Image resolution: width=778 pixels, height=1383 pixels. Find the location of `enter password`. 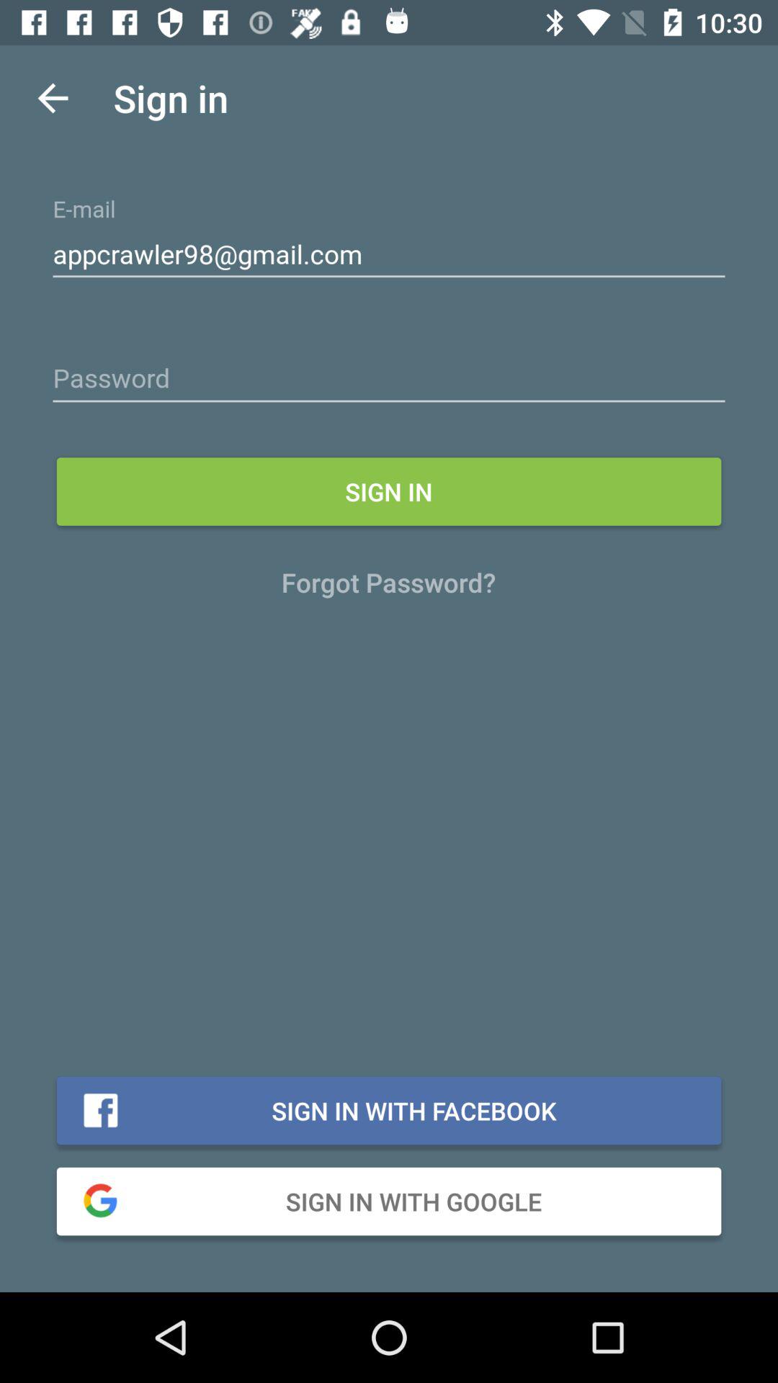

enter password is located at coordinates (389, 379).